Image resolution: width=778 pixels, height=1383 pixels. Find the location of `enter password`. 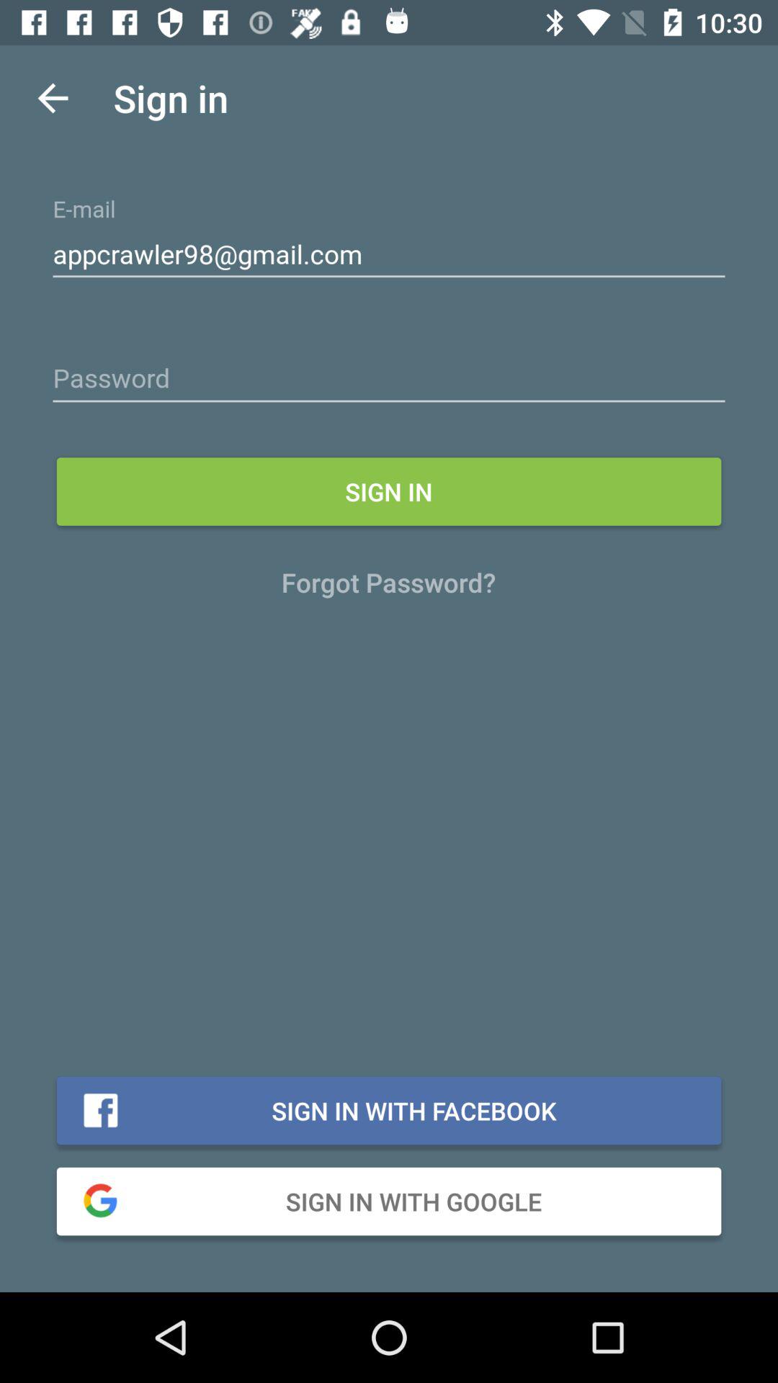

enter password is located at coordinates (389, 379).